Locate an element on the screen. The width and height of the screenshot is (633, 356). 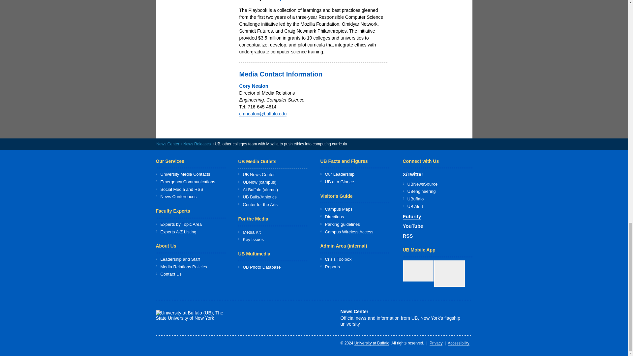
Cory Nealon is located at coordinates (254, 86).